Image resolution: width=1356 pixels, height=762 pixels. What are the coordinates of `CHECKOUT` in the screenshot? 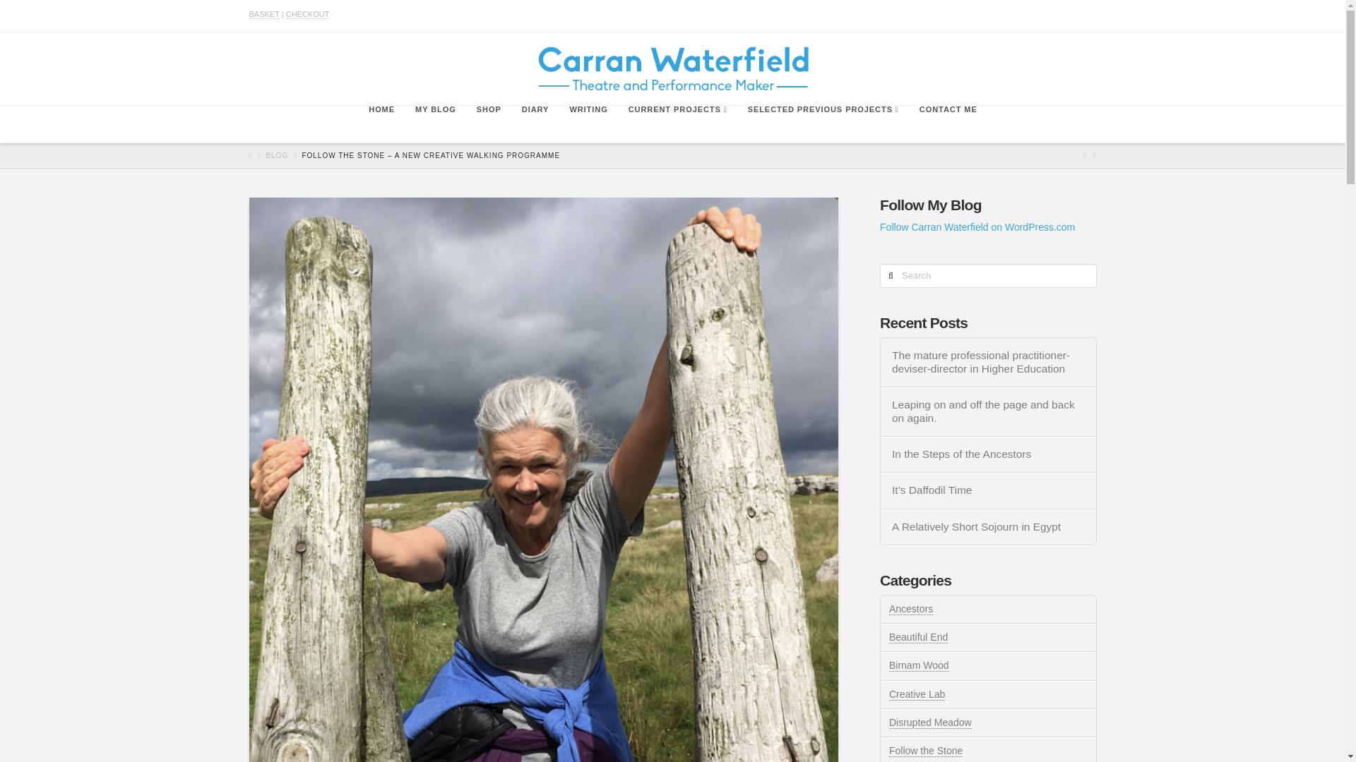 It's located at (308, 14).